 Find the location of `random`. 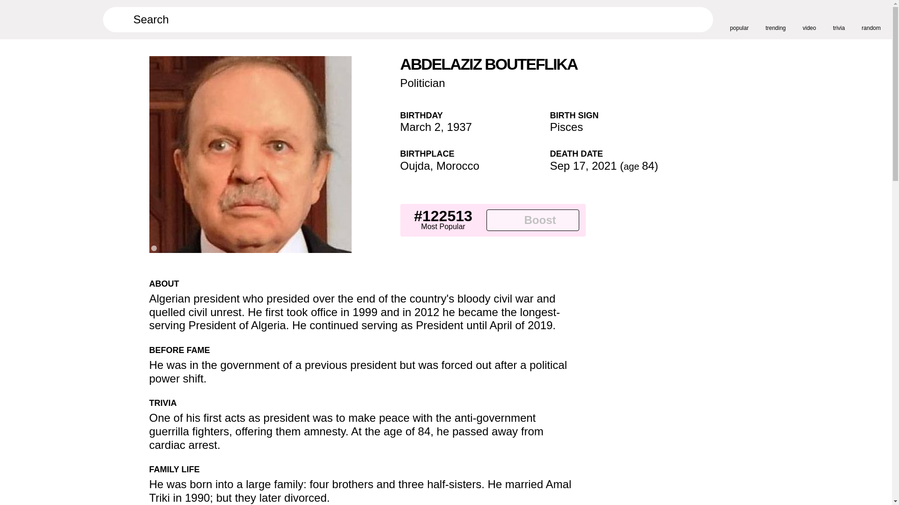

random is located at coordinates (871, 19).